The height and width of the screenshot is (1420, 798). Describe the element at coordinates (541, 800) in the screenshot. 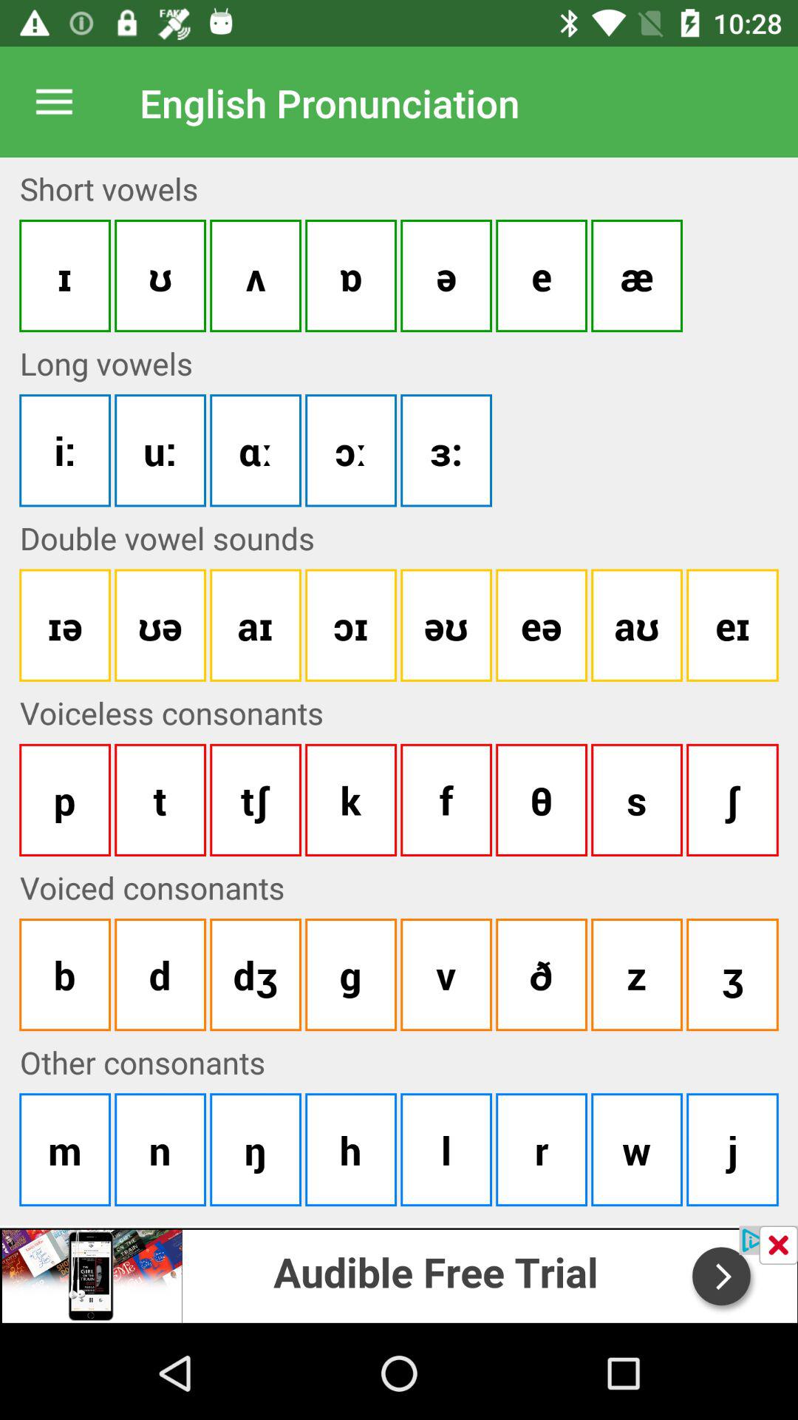

I see `click on the 6th box with symbol below voiceless consonants` at that location.